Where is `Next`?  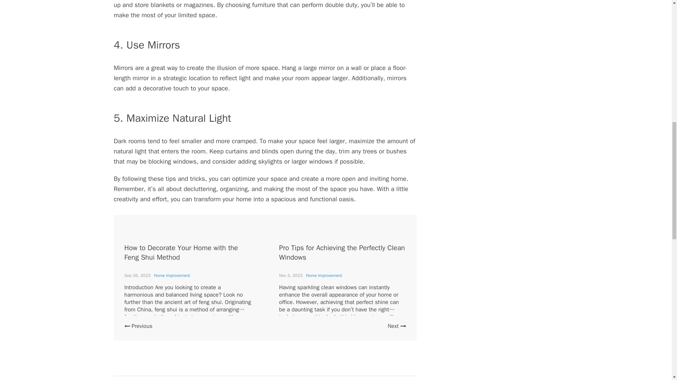
Next is located at coordinates (396, 326).